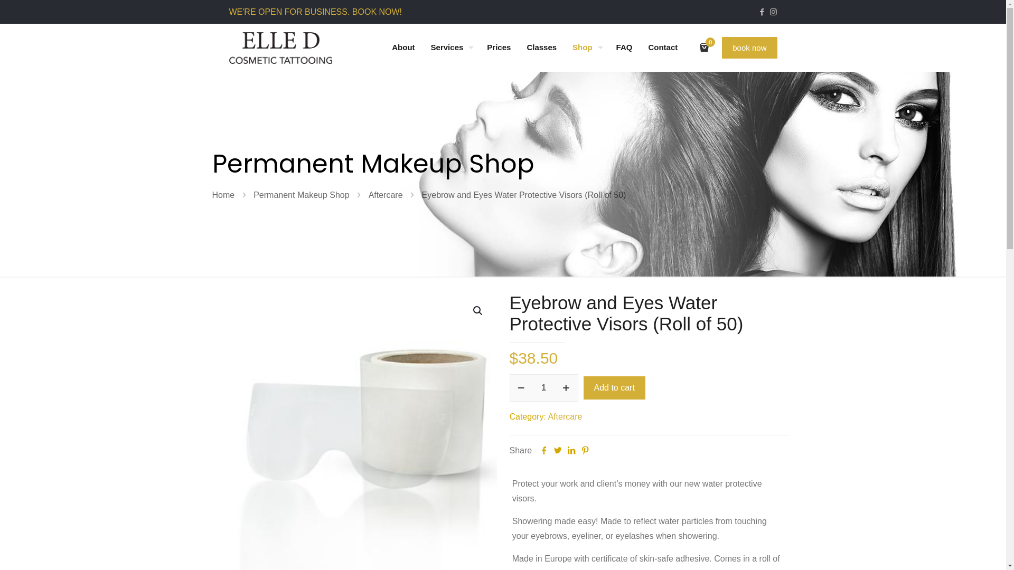 Image resolution: width=1014 pixels, height=570 pixels. I want to click on Aftercare, so click(386, 195).